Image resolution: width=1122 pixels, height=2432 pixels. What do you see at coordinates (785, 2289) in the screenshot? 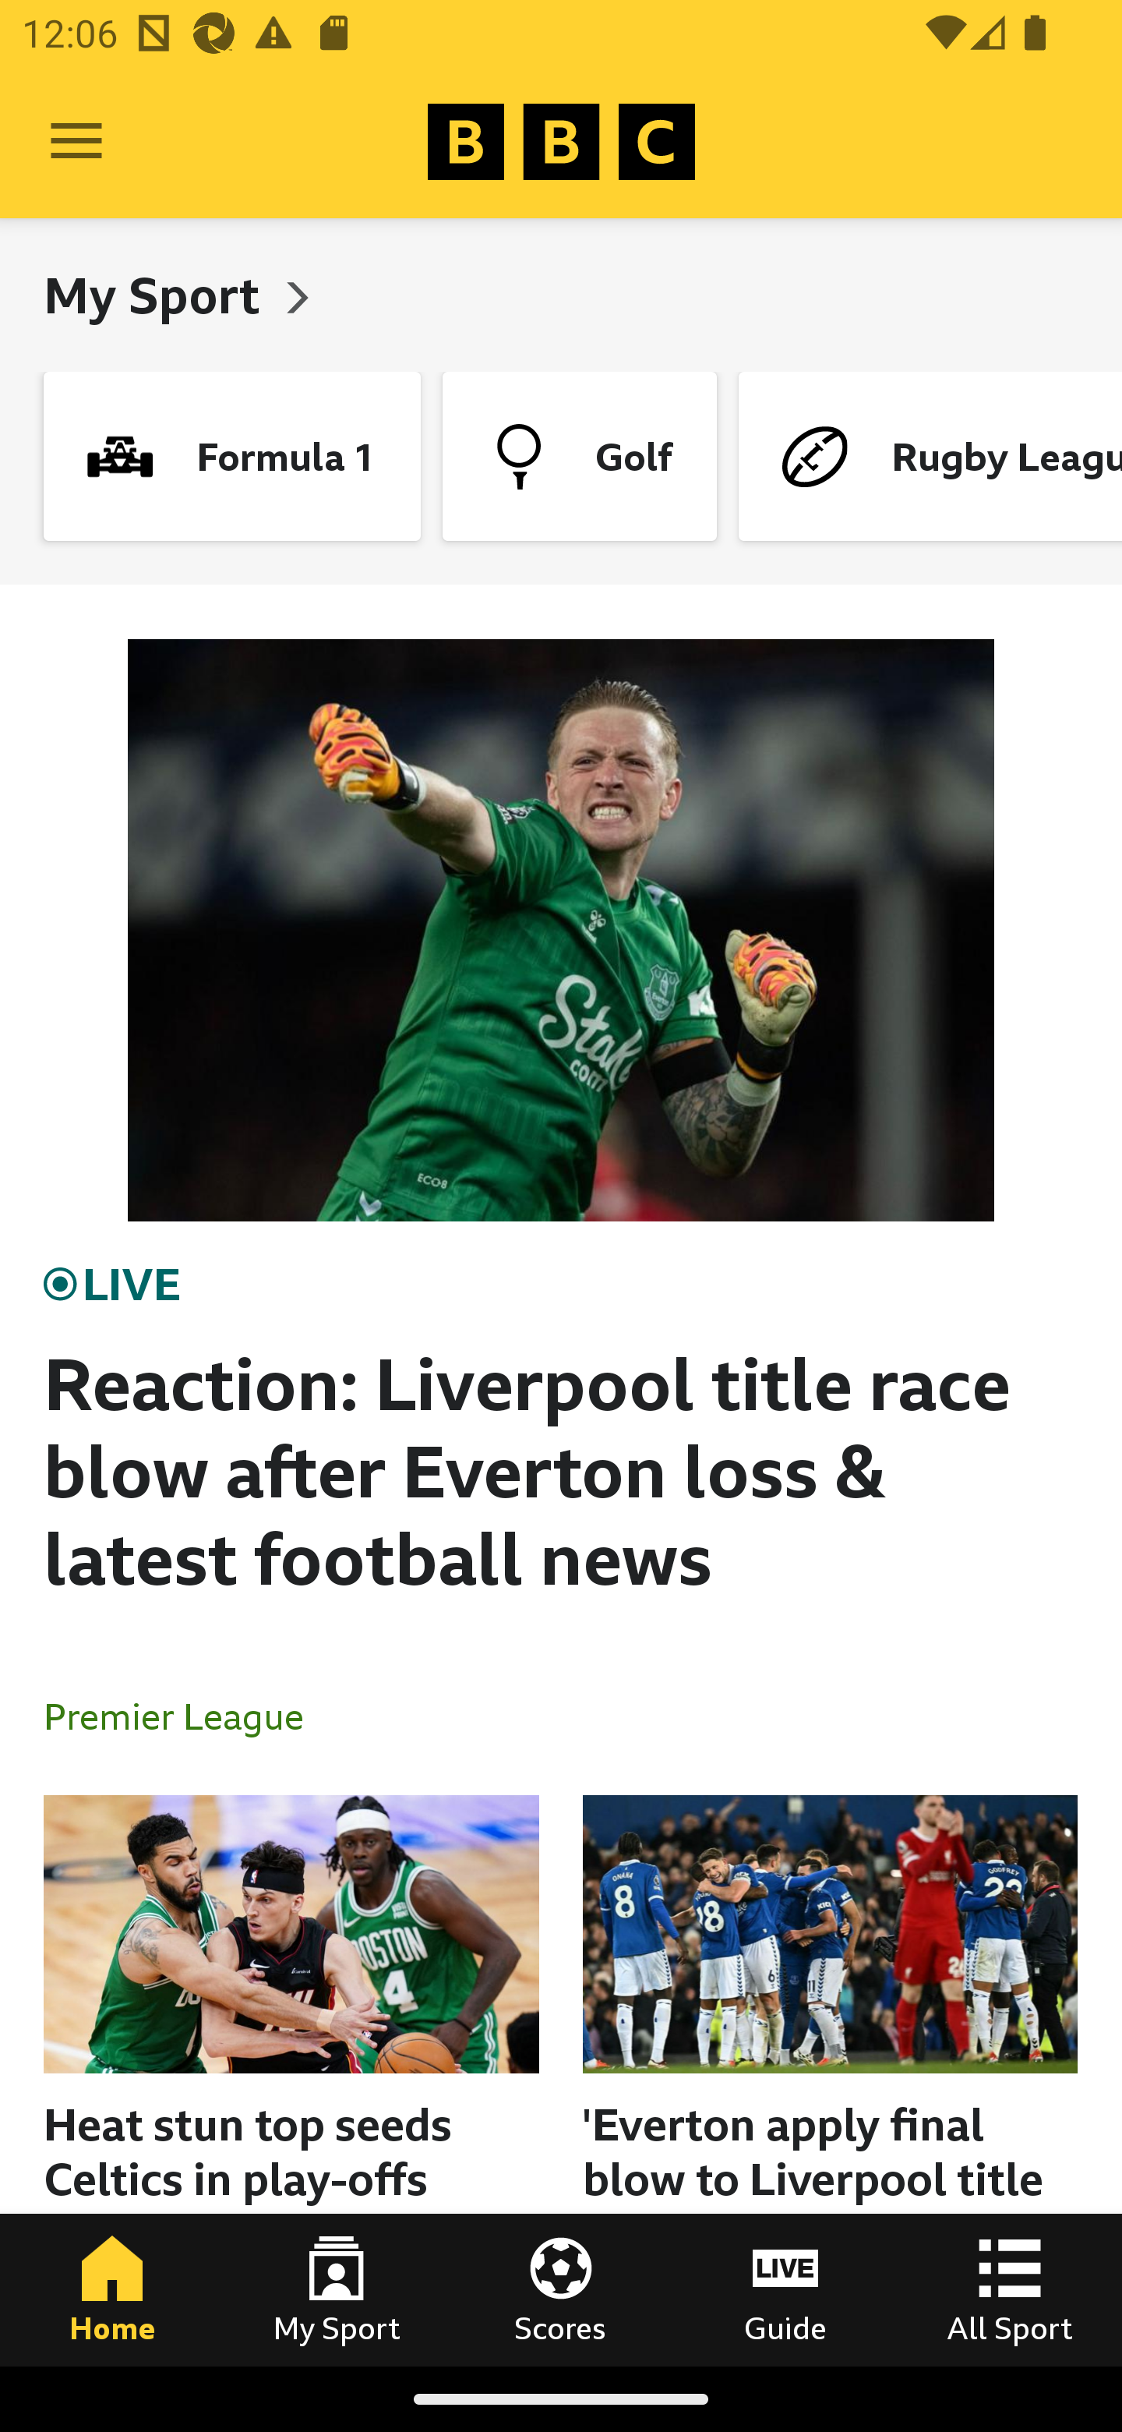
I see `Guide` at bounding box center [785, 2289].